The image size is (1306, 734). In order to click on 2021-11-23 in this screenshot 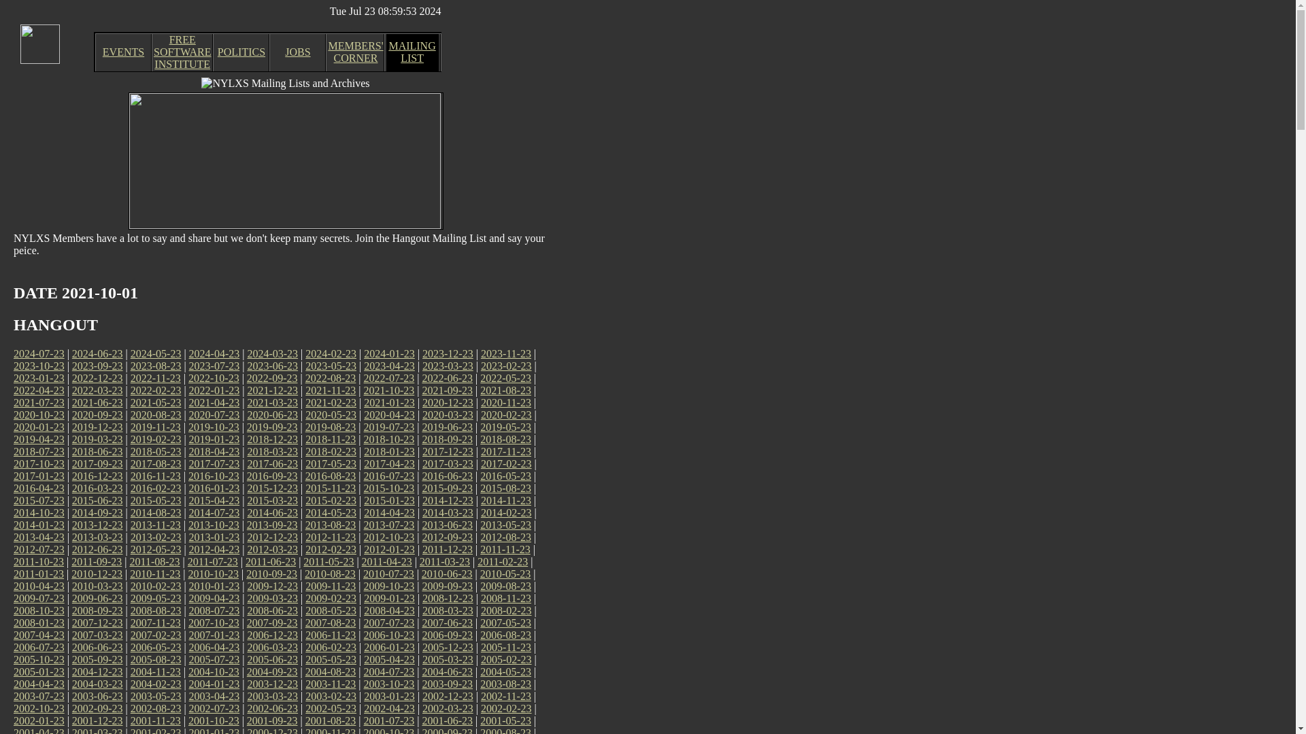, I will do `click(331, 390)`.